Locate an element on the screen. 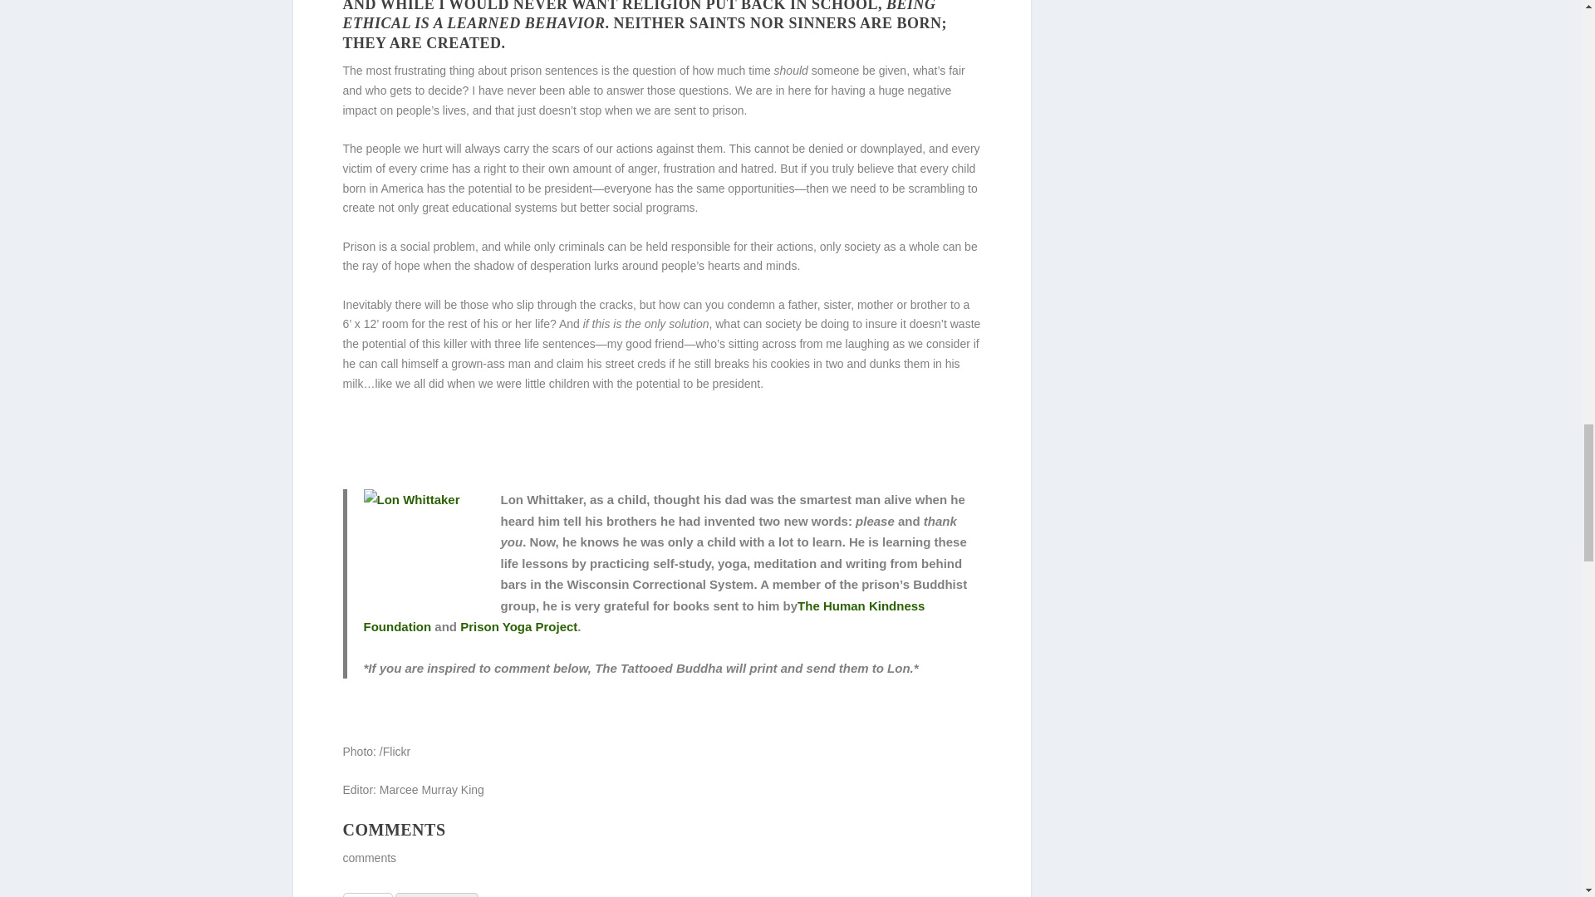 The height and width of the screenshot is (897, 1595). Recent Posts is located at coordinates (436, 895).